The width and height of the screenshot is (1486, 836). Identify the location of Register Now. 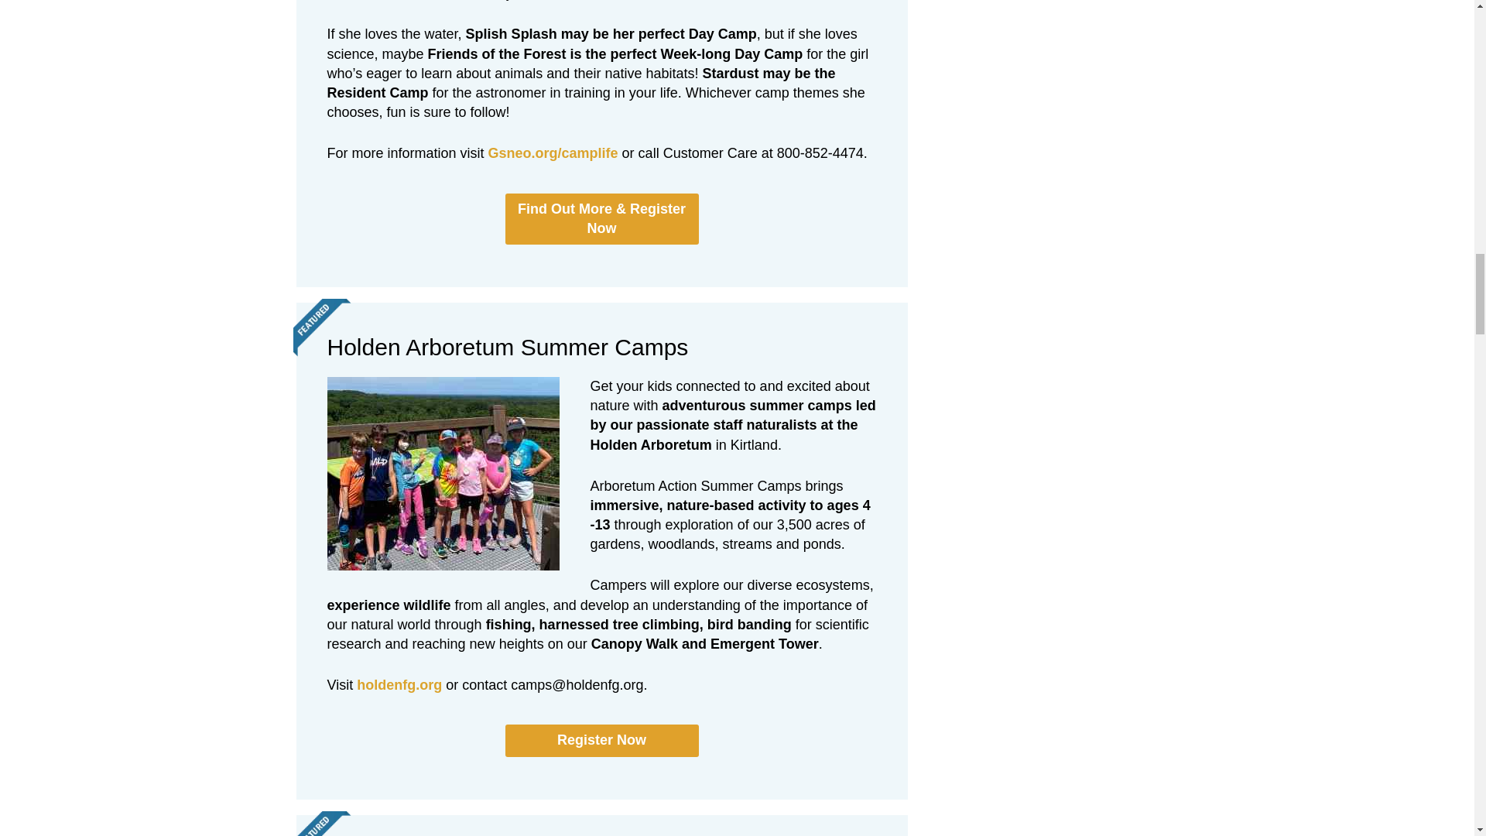
(601, 740).